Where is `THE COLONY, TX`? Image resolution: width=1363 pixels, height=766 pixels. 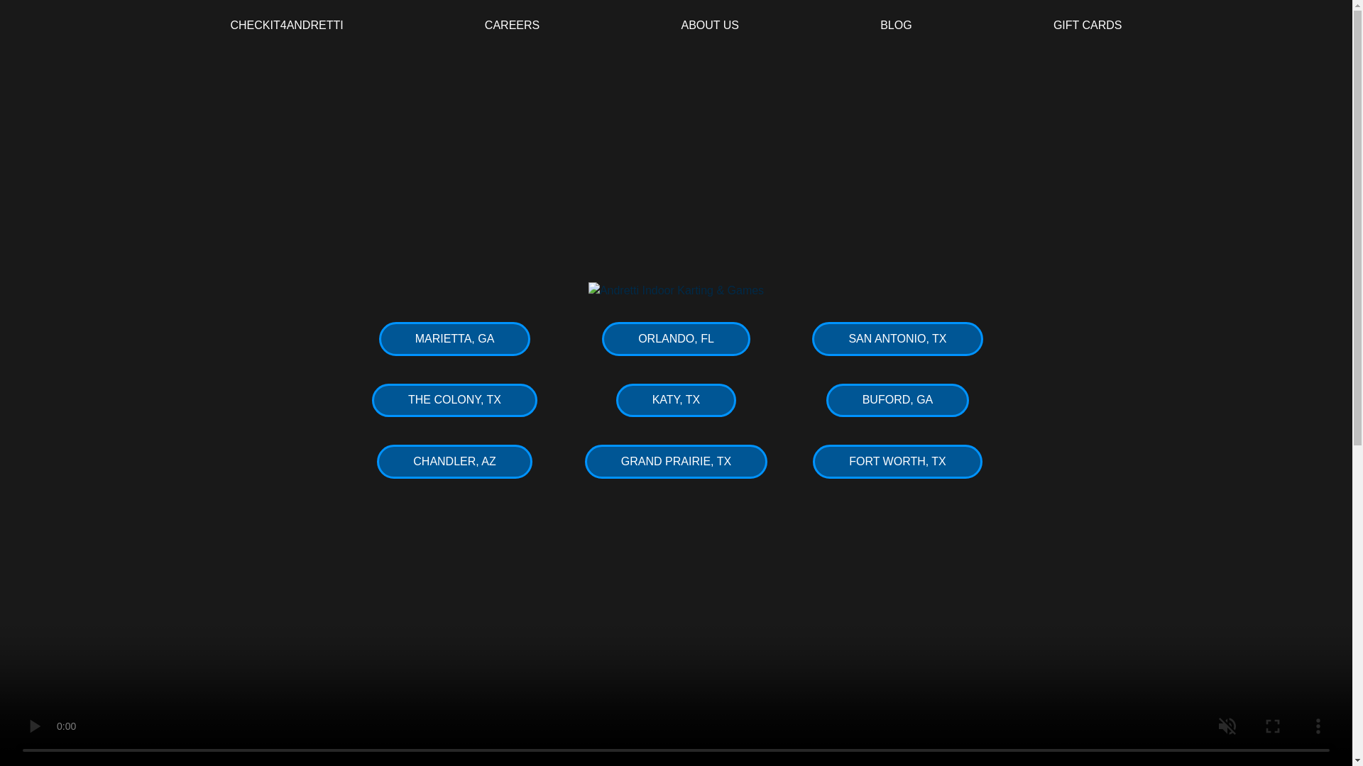
THE COLONY, TX is located at coordinates (454, 400).